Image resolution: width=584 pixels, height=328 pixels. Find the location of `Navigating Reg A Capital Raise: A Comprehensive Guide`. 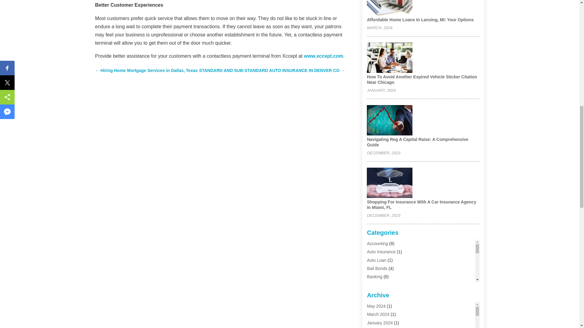

Navigating Reg A Capital Raise: A Comprehensive Guide is located at coordinates (417, 142).